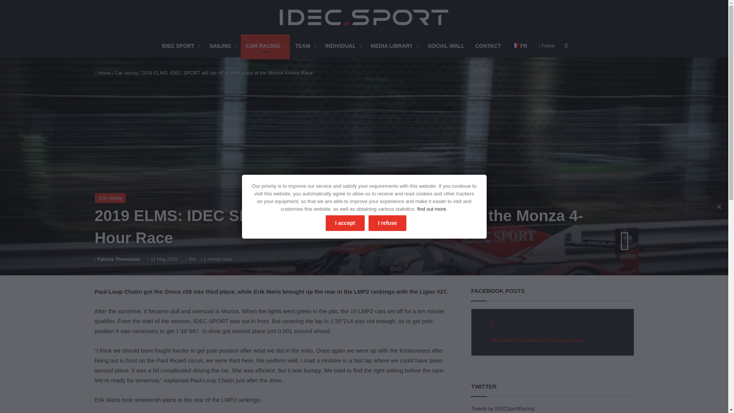 This screenshot has width=734, height=413. Describe the element at coordinates (265, 46) in the screenshot. I see `CAR RACING` at that location.